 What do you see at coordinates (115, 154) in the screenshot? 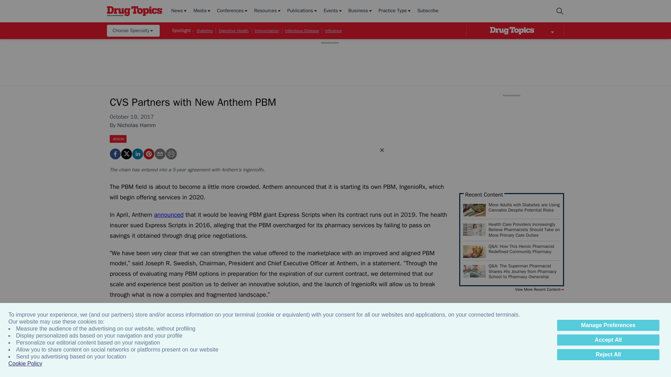
I see `CVS Partners with New Anthem PBM` at bounding box center [115, 154].